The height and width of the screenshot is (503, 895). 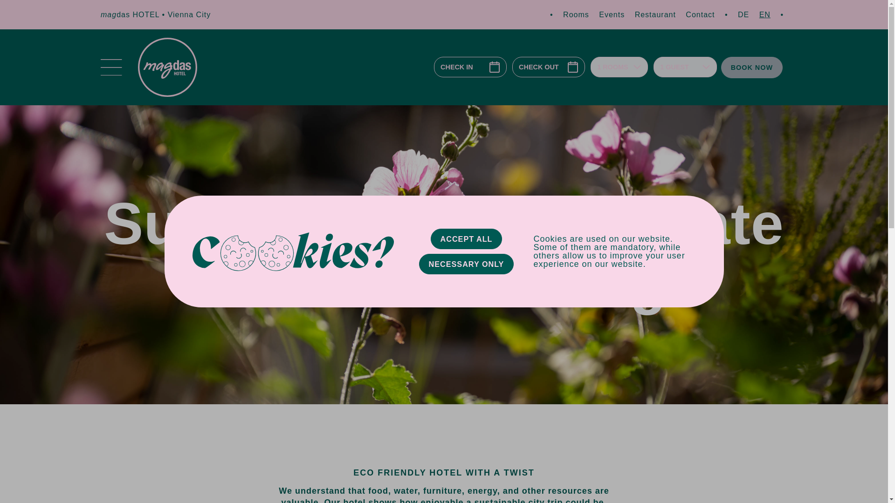 What do you see at coordinates (743, 14) in the screenshot?
I see `DE` at bounding box center [743, 14].